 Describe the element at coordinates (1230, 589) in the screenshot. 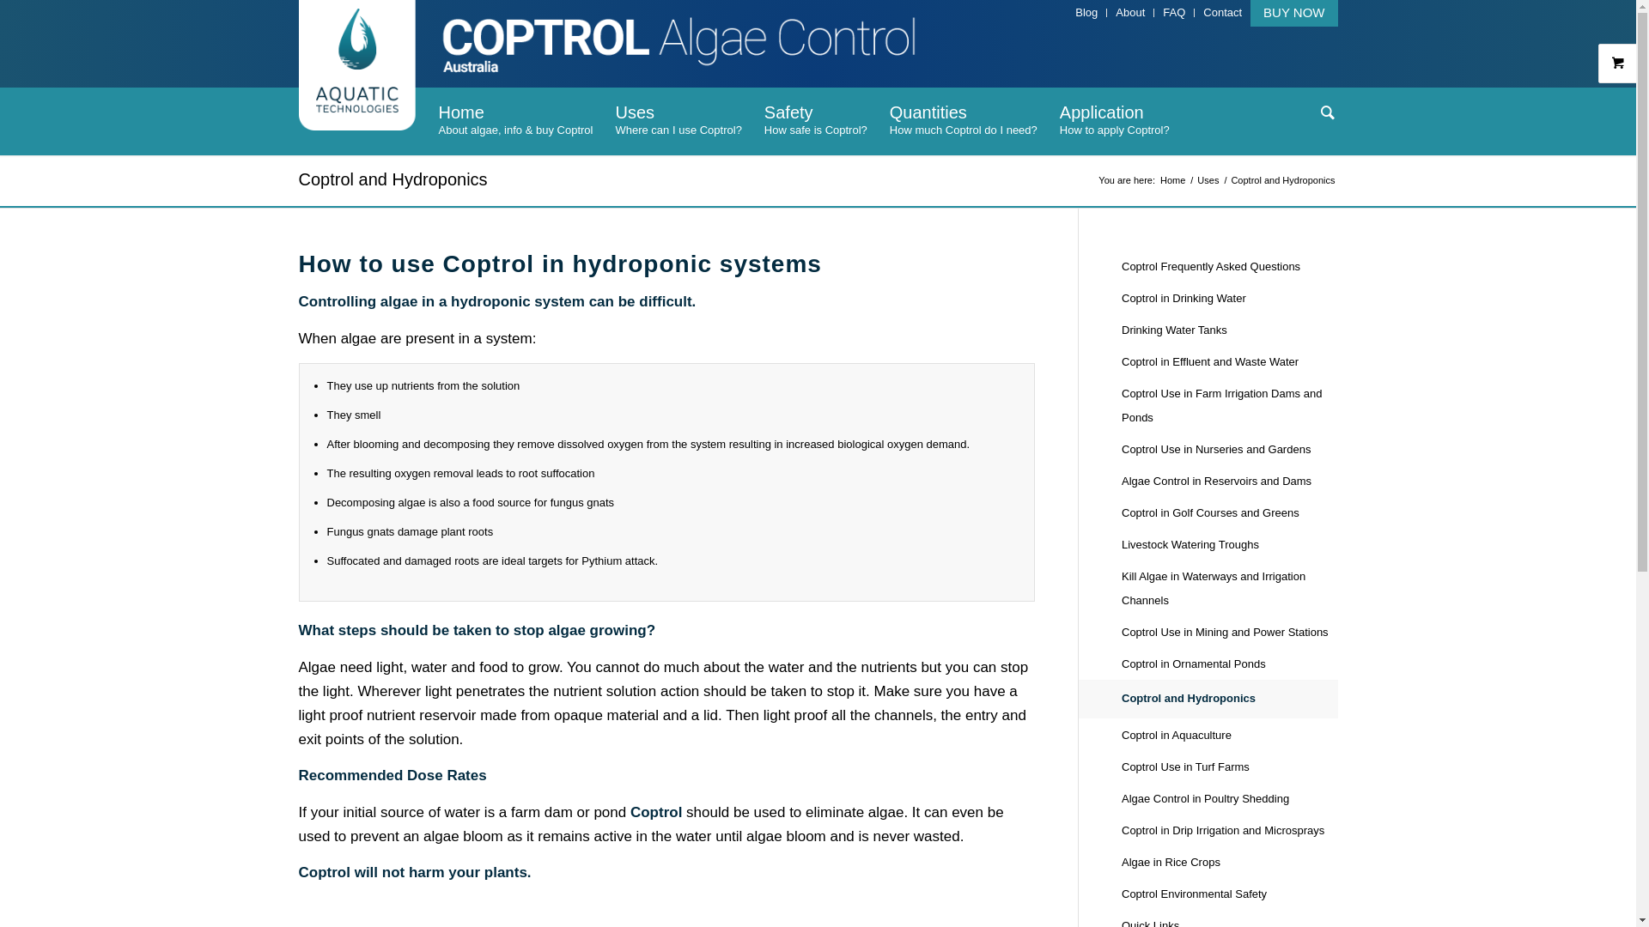

I see `Kill Algae in Waterways and Irrigation Channels` at that location.